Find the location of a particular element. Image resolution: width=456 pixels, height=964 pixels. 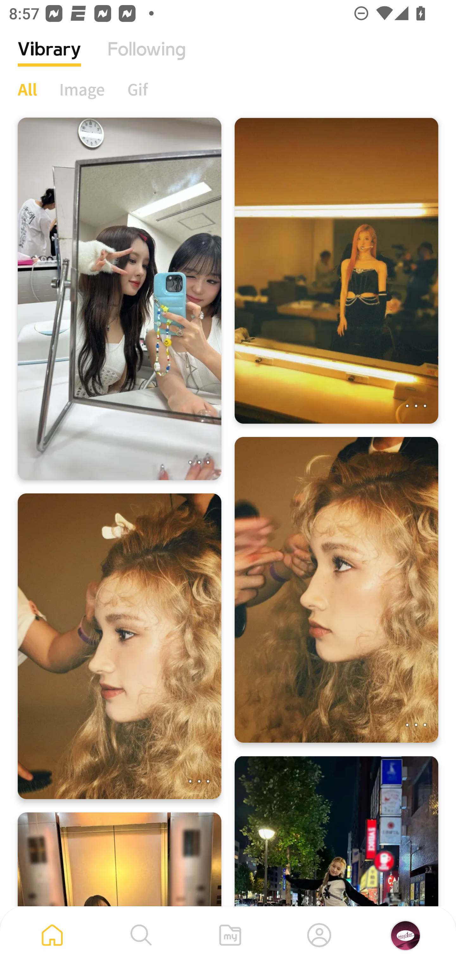

Image is located at coordinates (82, 89).